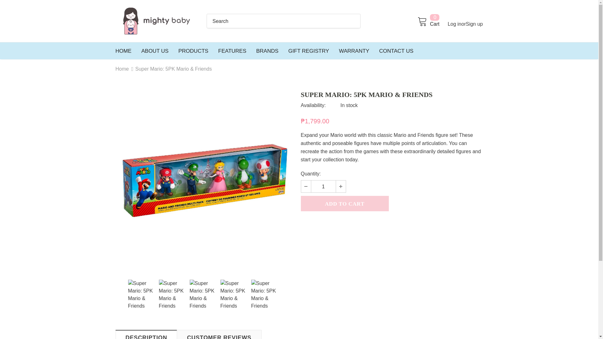 Image resolution: width=603 pixels, height=339 pixels. Describe the element at coordinates (323, 186) in the screenshot. I see `Cart` at that location.